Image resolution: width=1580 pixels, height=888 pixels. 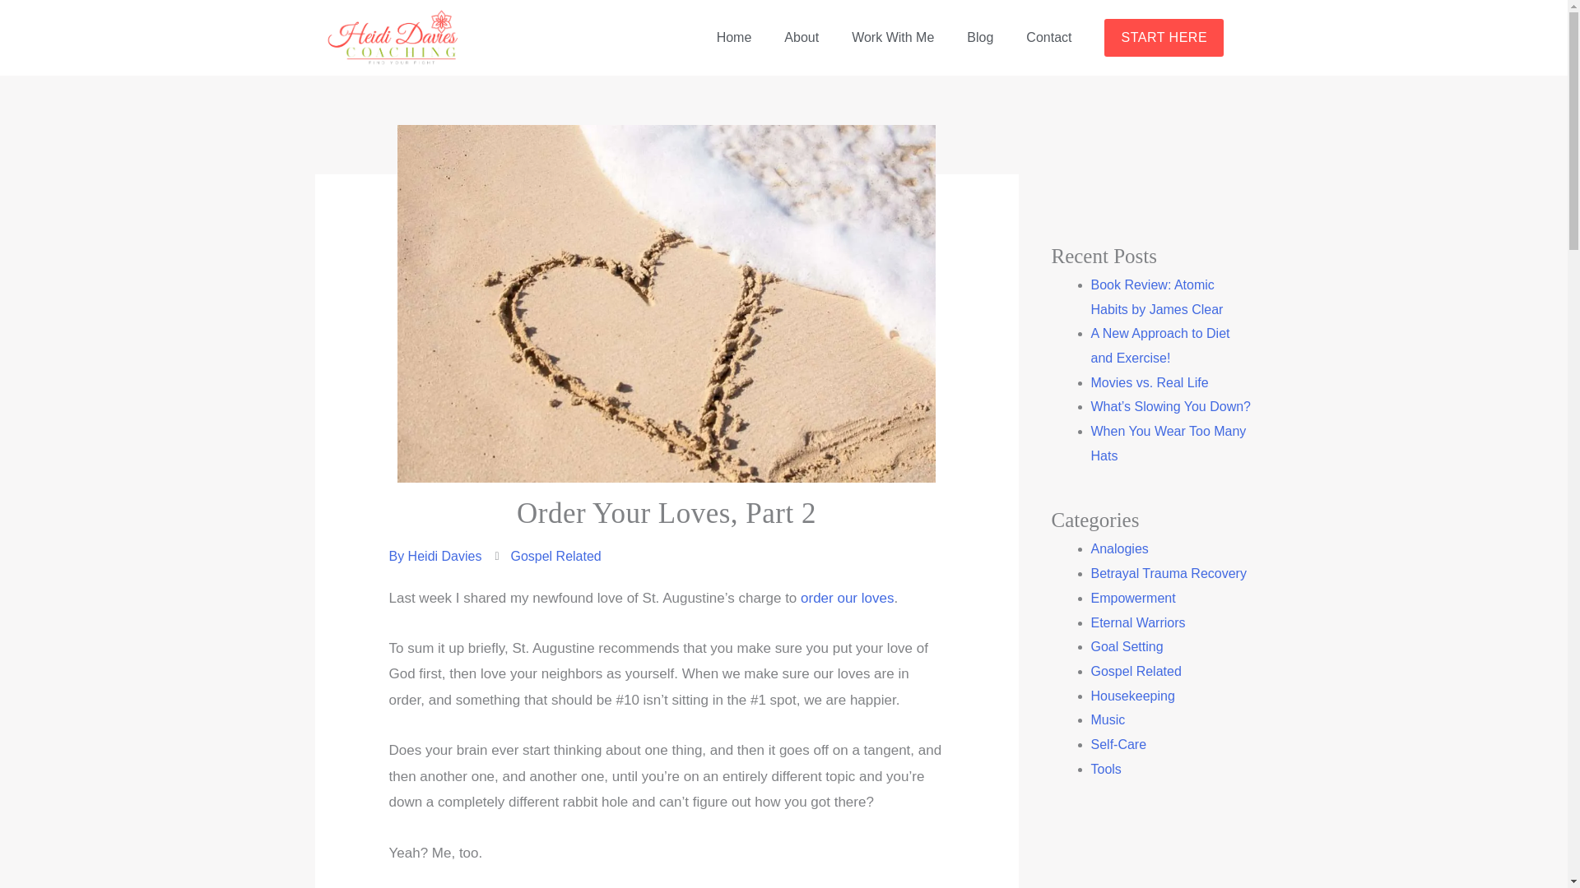 I want to click on Gospel Related, so click(x=555, y=556).